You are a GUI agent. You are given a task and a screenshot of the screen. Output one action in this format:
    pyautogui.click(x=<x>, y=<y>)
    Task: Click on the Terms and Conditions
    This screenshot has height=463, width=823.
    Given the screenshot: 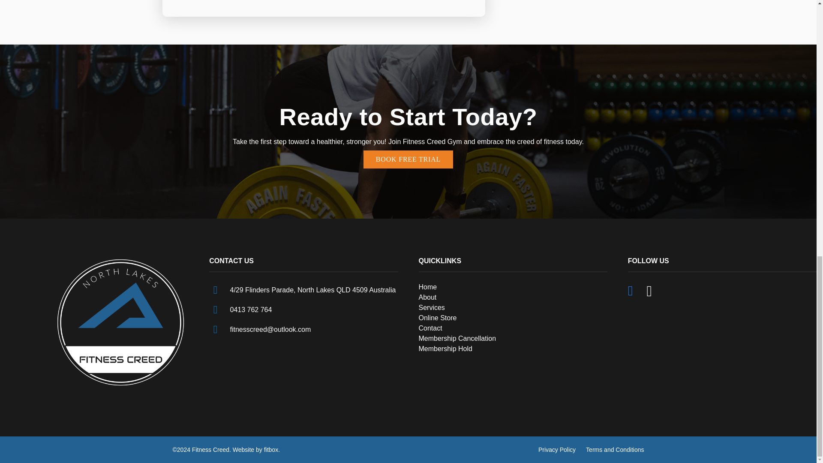 What is the action you would take?
    pyautogui.click(x=615, y=450)
    